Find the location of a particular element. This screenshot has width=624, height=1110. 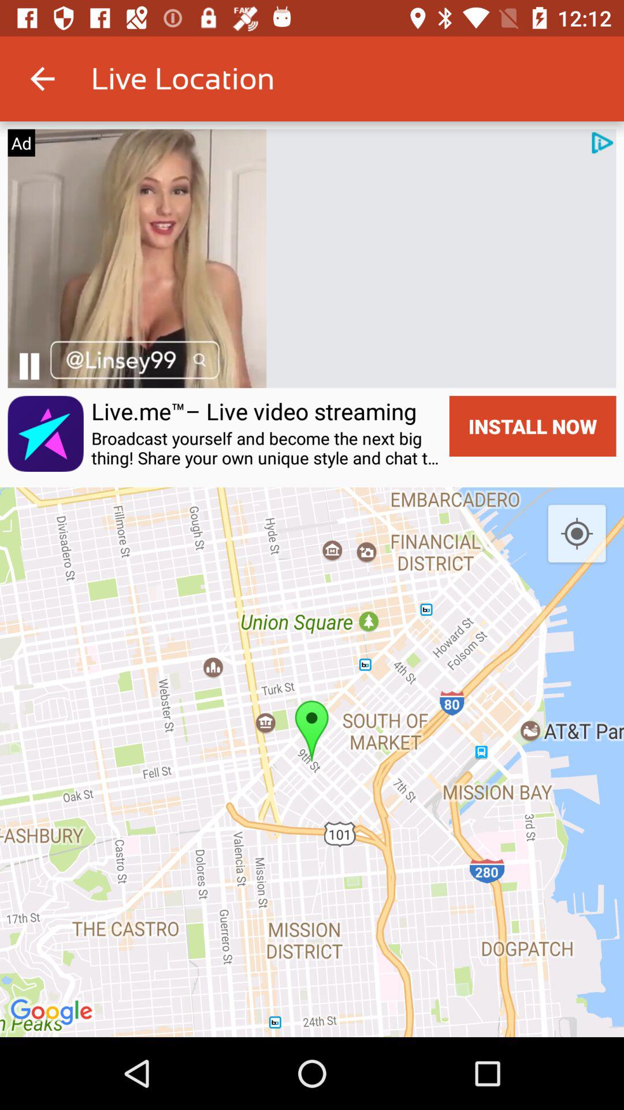

turn on icon to the left of live location icon is located at coordinates (42, 79).